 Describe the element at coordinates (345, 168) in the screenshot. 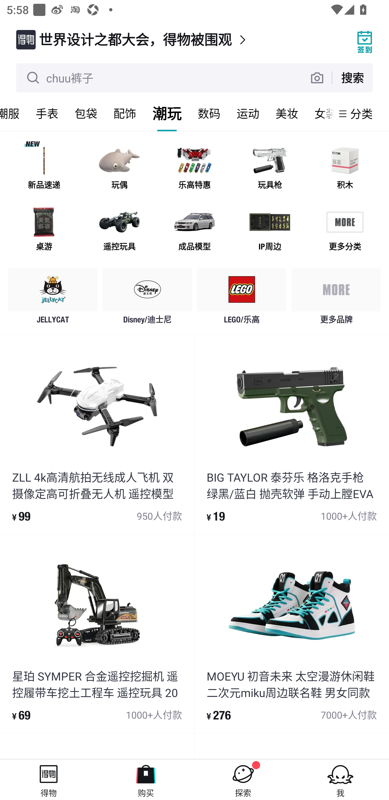

I see `积木` at that location.